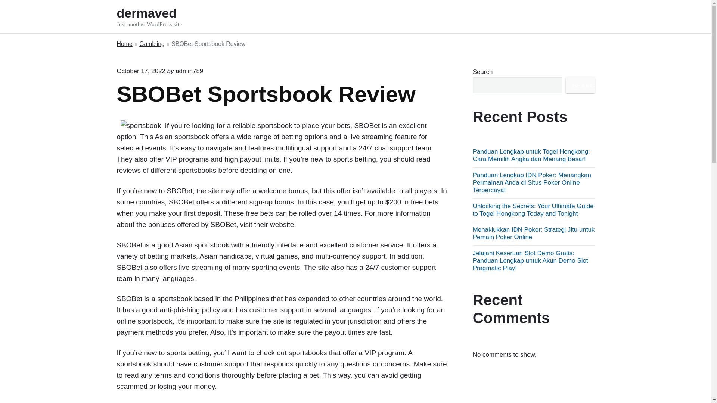 The image size is (717, 403). What do you see at coordinates (159, 16) in the screenshot?
I see `SEARCH` at bounding box center [159, 16].